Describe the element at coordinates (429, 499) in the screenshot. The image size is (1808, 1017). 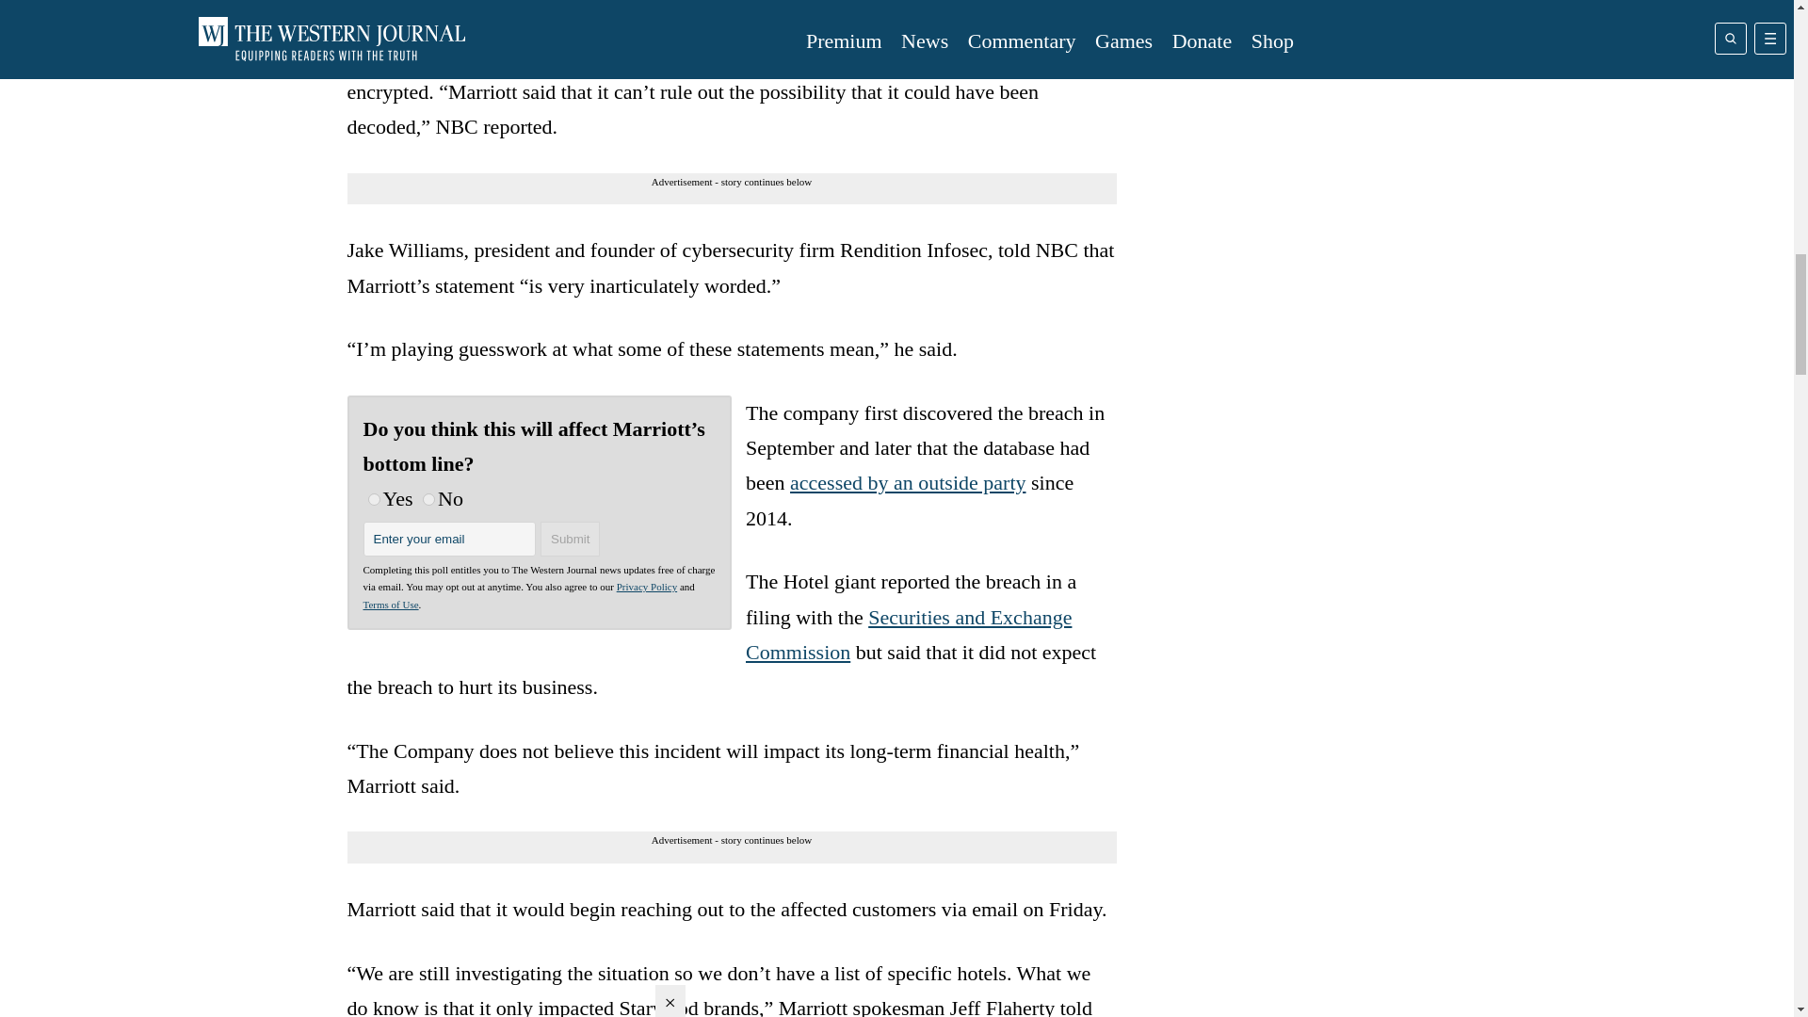
I see `no` at that location.